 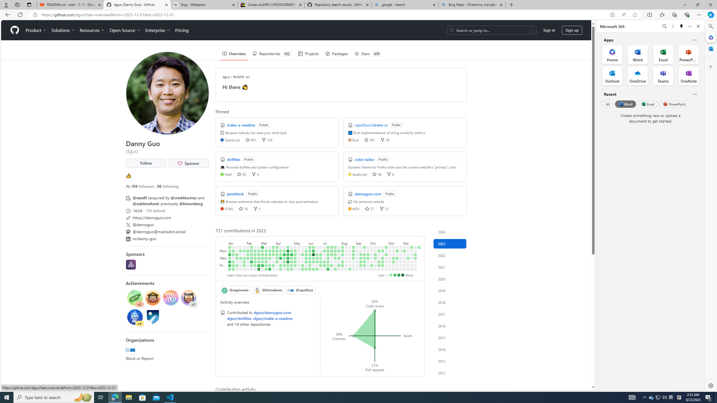 What do you see at coordinates (259, 251) in the screenshot?
I see `2 contributions on February 27th.` at bounding box center [259, 251].